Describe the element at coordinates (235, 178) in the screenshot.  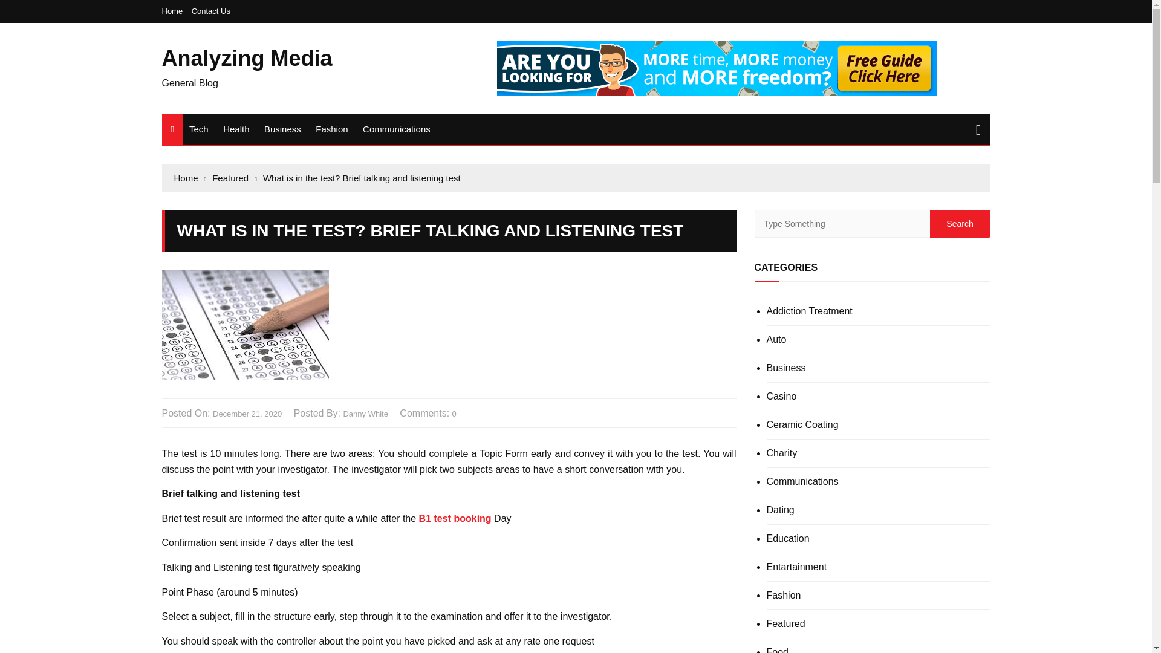
I see `Featured` at that location.